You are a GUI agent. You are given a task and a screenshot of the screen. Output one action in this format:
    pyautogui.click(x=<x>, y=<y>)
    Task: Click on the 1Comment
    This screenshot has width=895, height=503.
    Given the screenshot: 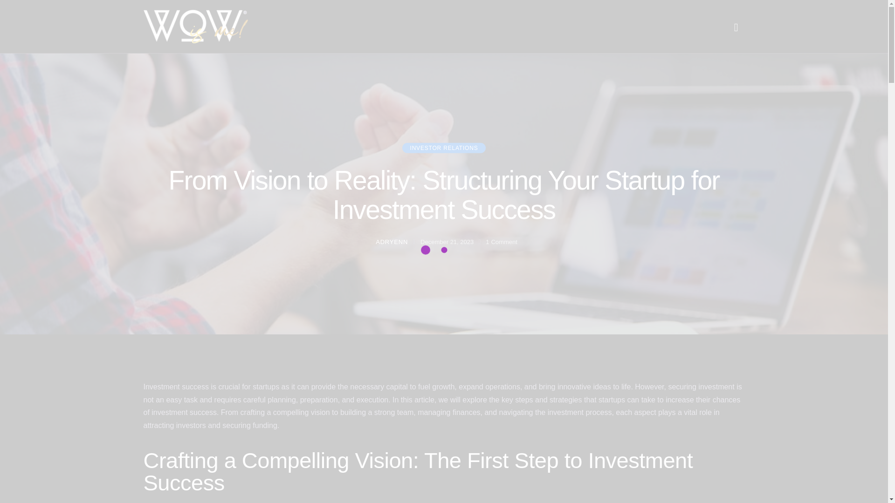 What is the action you would take?
    pyautogui.click(x=502, y=242)
    